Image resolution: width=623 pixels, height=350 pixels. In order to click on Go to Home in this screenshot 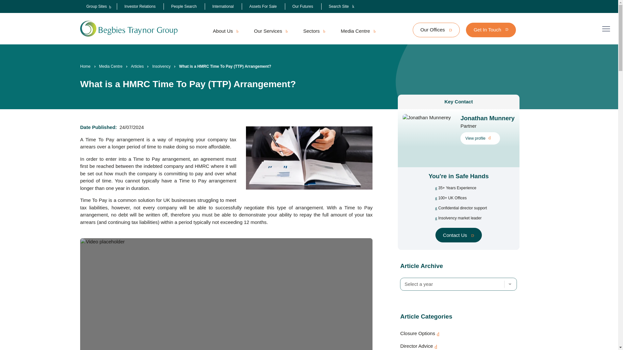, I will do `click(85, 66)`.